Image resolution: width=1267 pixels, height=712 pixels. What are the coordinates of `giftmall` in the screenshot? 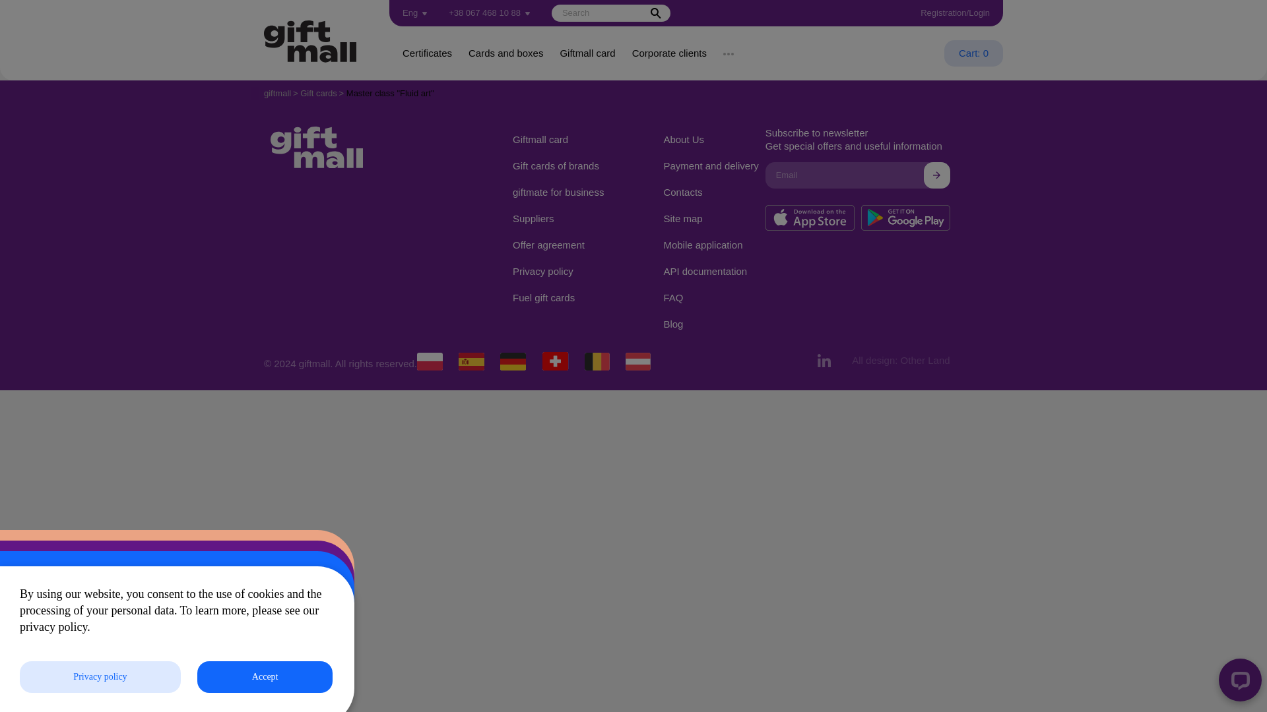 It's located at (277, 93).